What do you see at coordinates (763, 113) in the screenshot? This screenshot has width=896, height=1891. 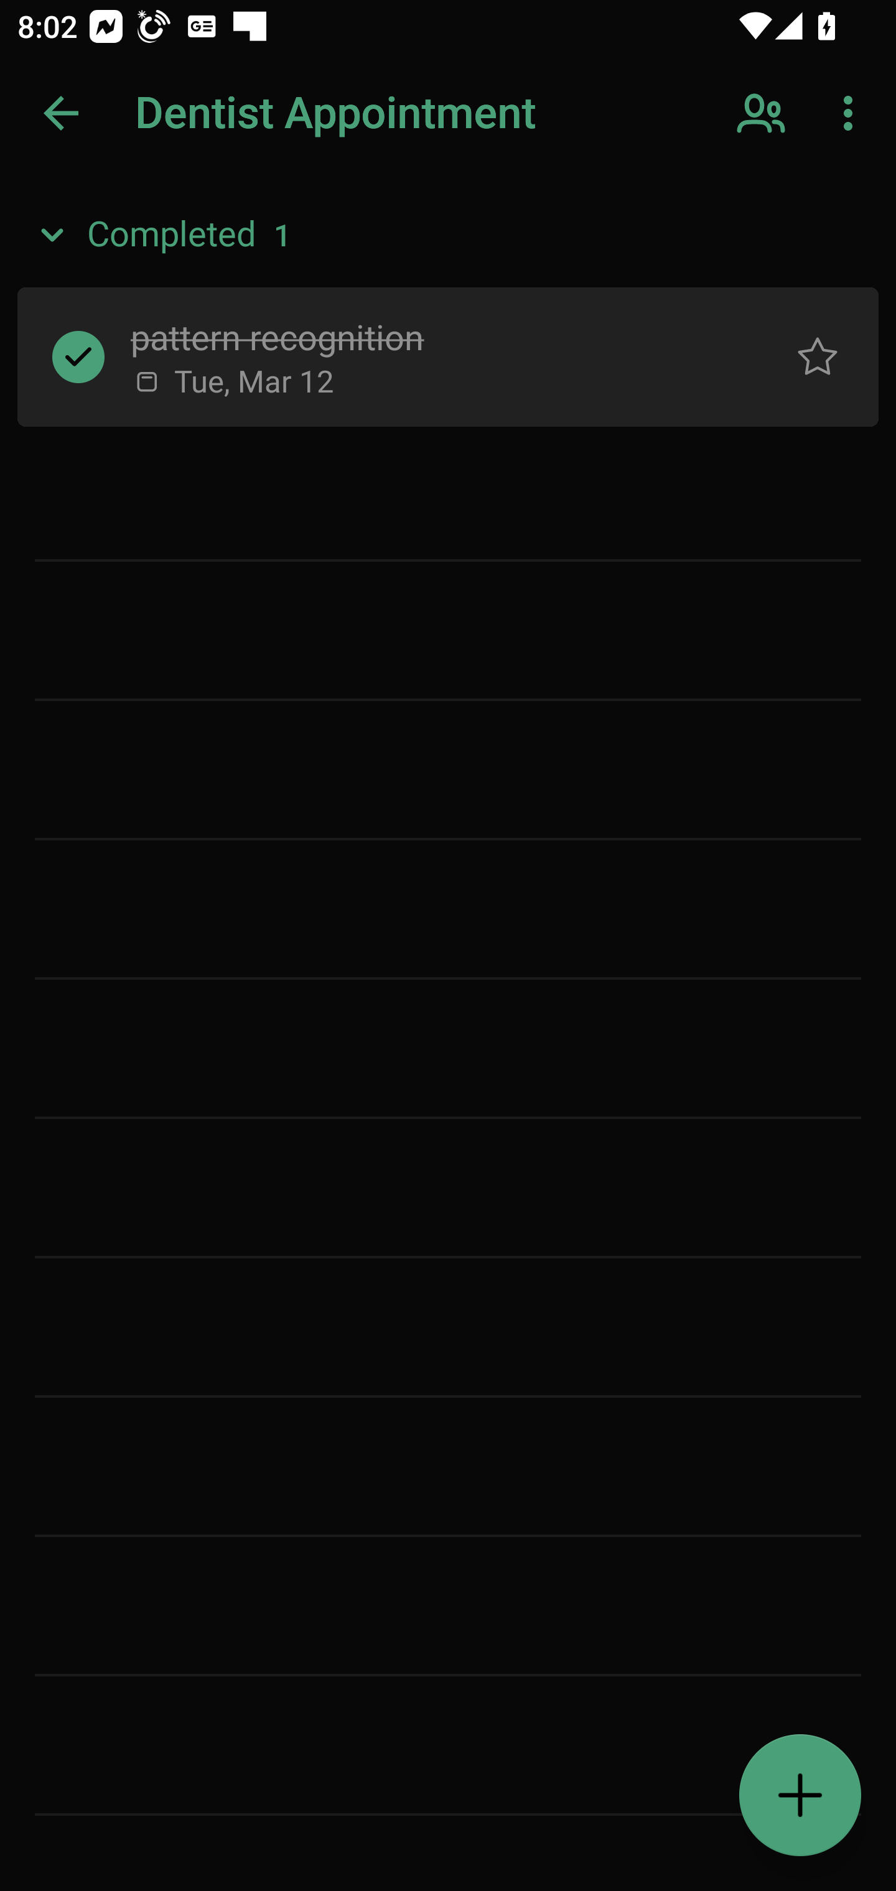 I see `Sharing options` at bounding box center [763, 113].